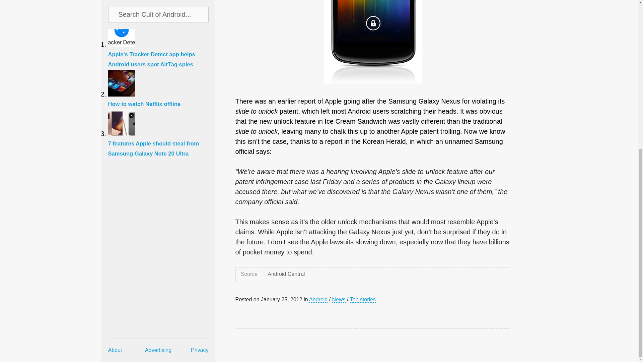  Describe the element at coordinates (115, 100) in the screenshot. I see `About` at that location.